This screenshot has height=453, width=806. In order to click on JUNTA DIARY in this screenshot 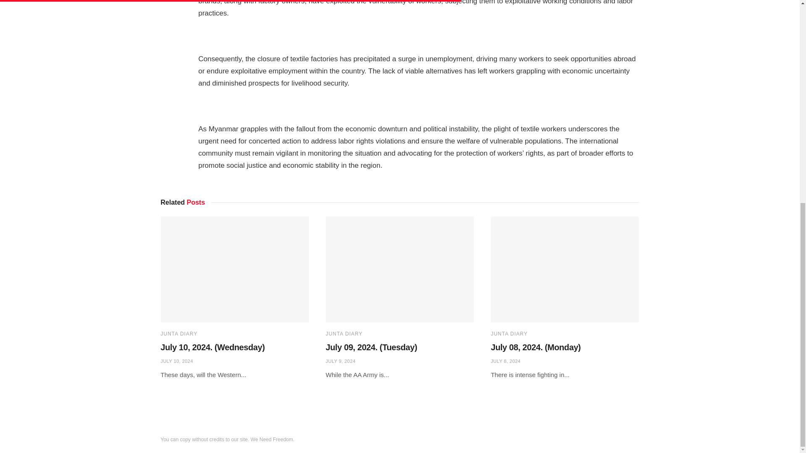, I will do `click(179, 334)`.